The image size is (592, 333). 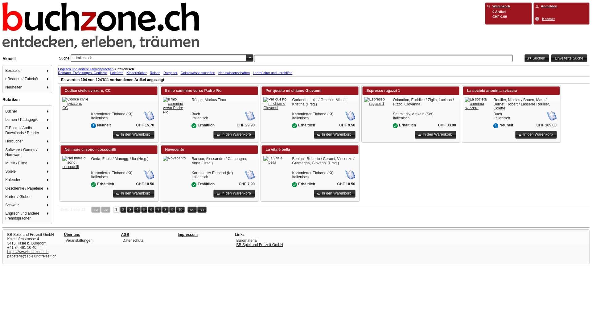 I want to click on Impressum, so click(x=187, y=235).